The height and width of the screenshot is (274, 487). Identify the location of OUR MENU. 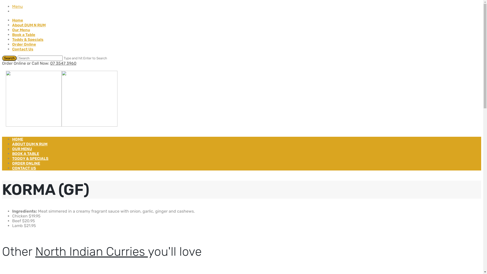
(22, 149).